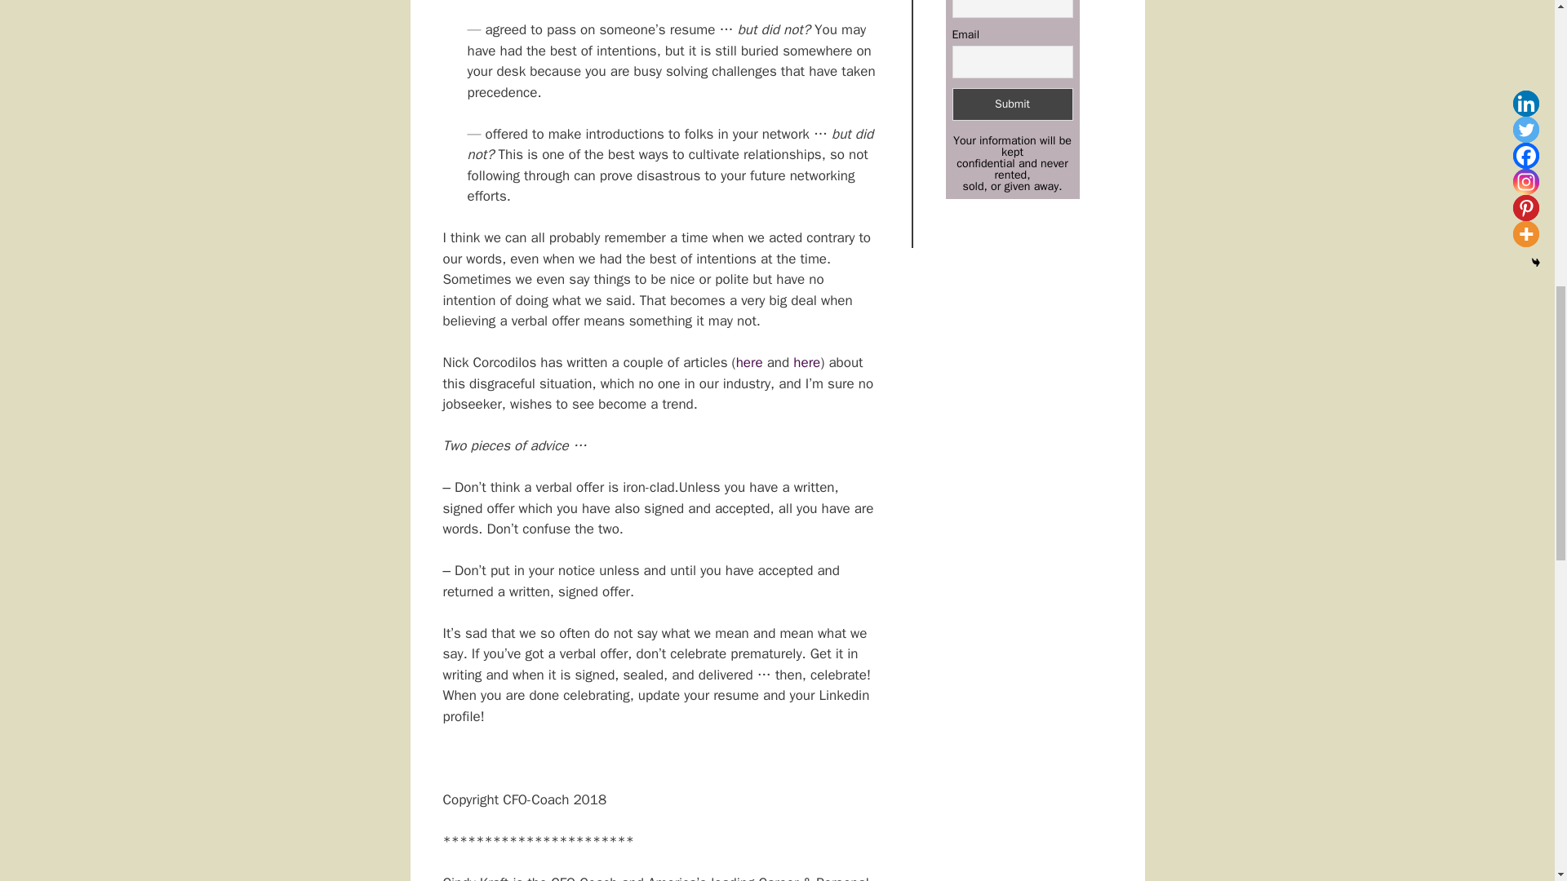  What do you see at coordinates (749, 362) in the screenshot?
I see `here` at bounding box center [749, 362].